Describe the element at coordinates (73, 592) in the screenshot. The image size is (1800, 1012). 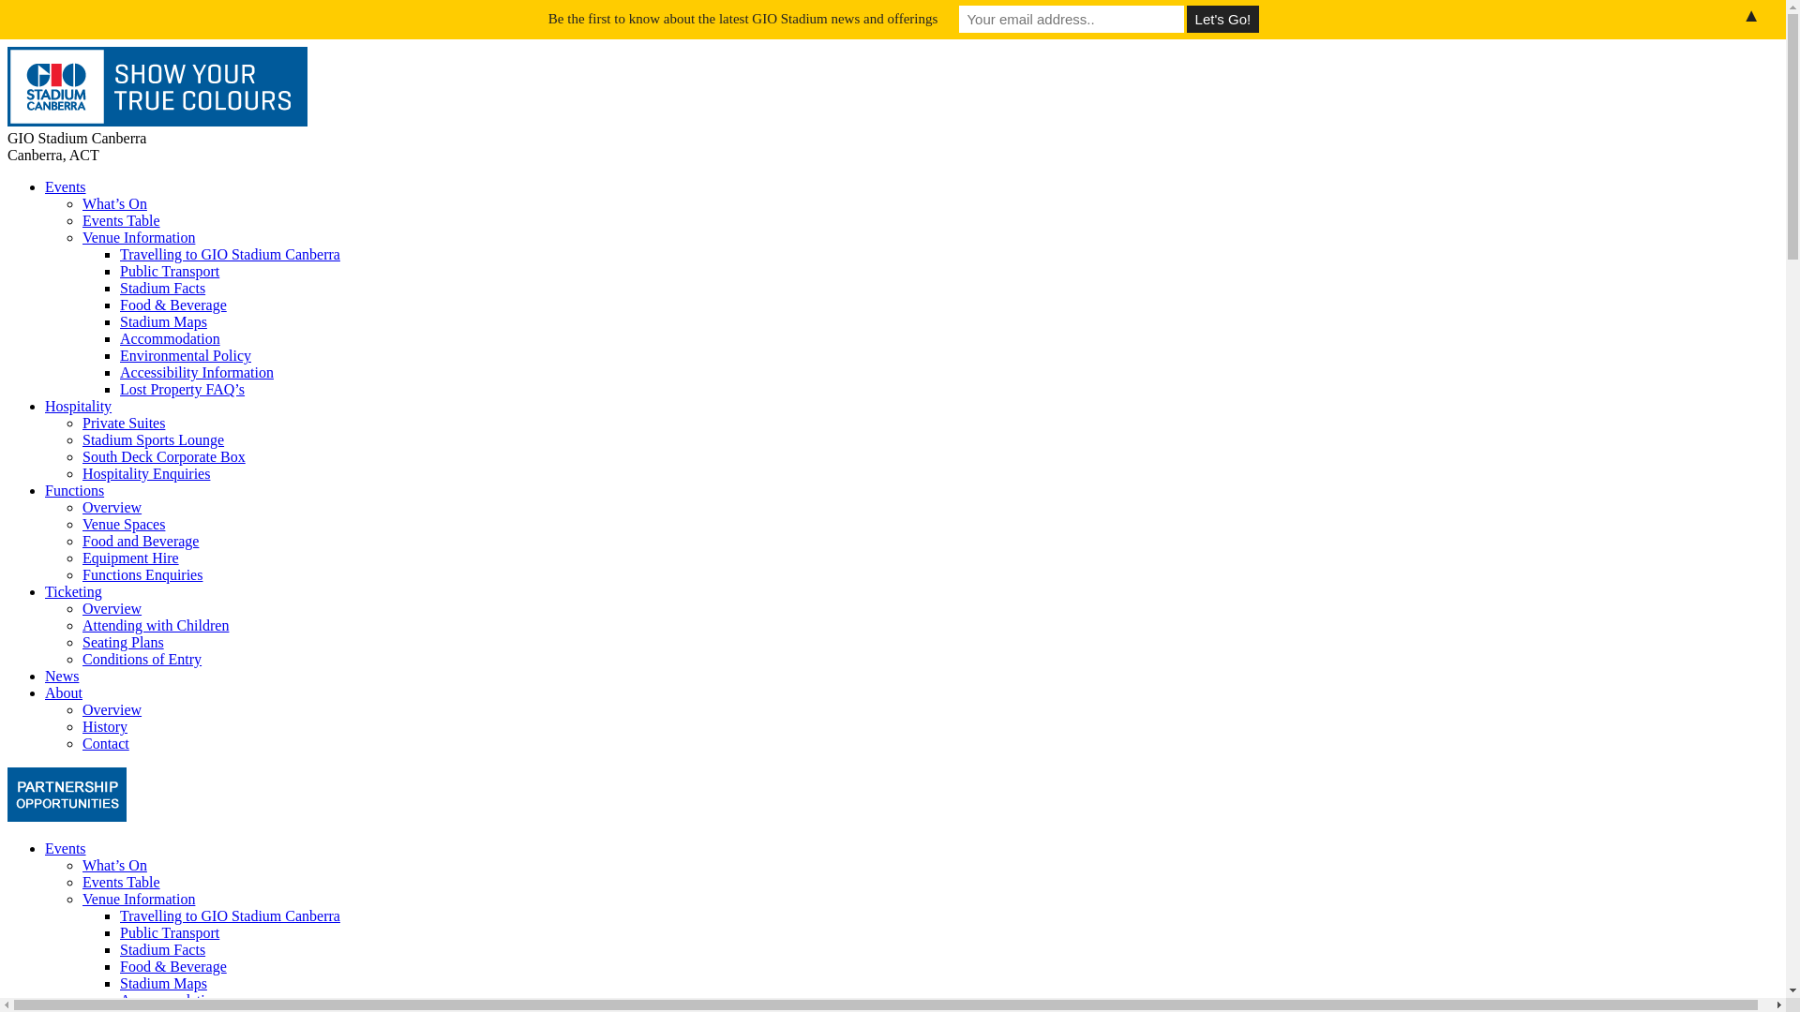
I see `Ticketing` at that location.